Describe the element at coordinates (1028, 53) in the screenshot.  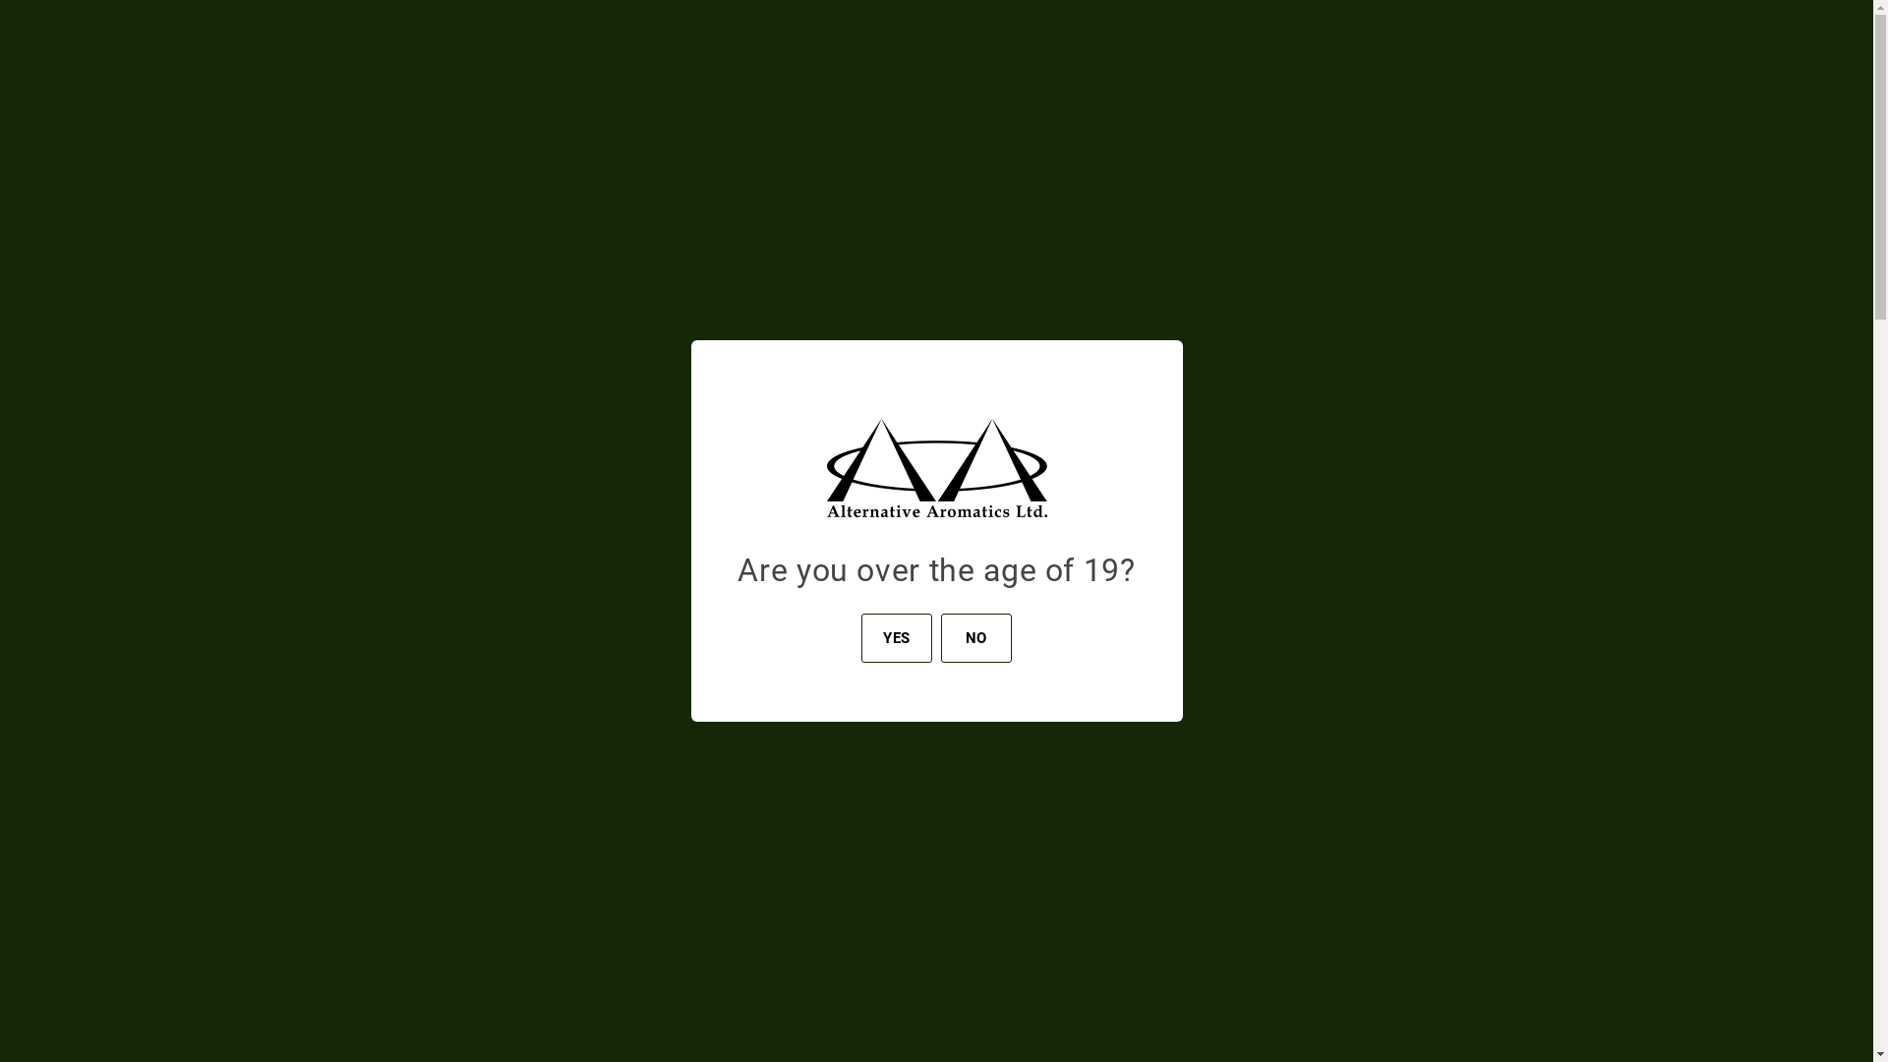
I see `Home` at that location.